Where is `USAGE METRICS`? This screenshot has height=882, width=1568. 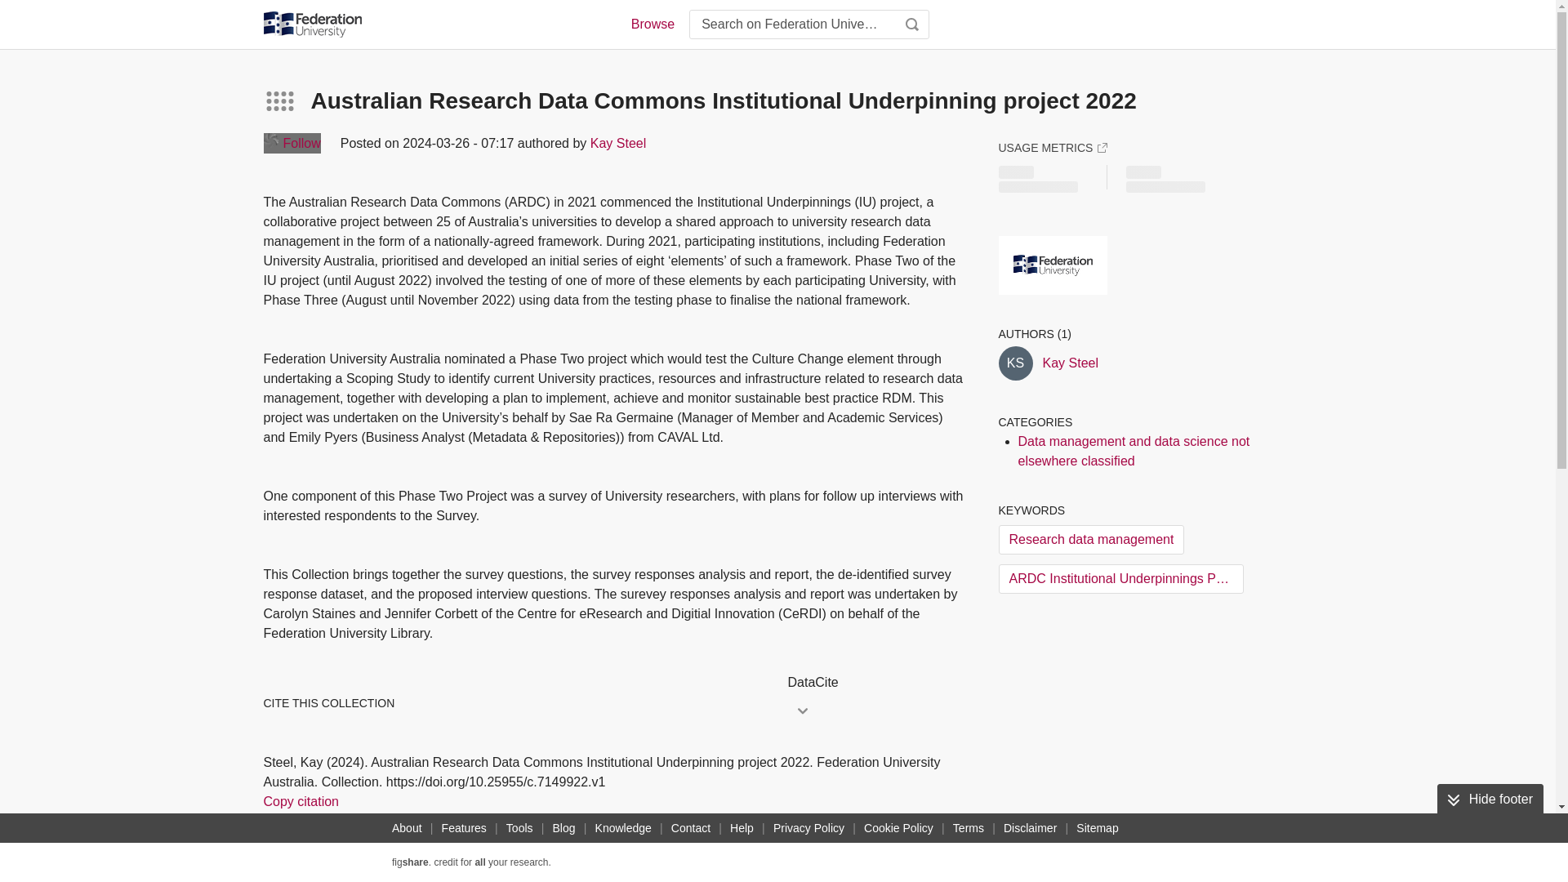
USAGE METRICS is located at coordinates (1052, 147).